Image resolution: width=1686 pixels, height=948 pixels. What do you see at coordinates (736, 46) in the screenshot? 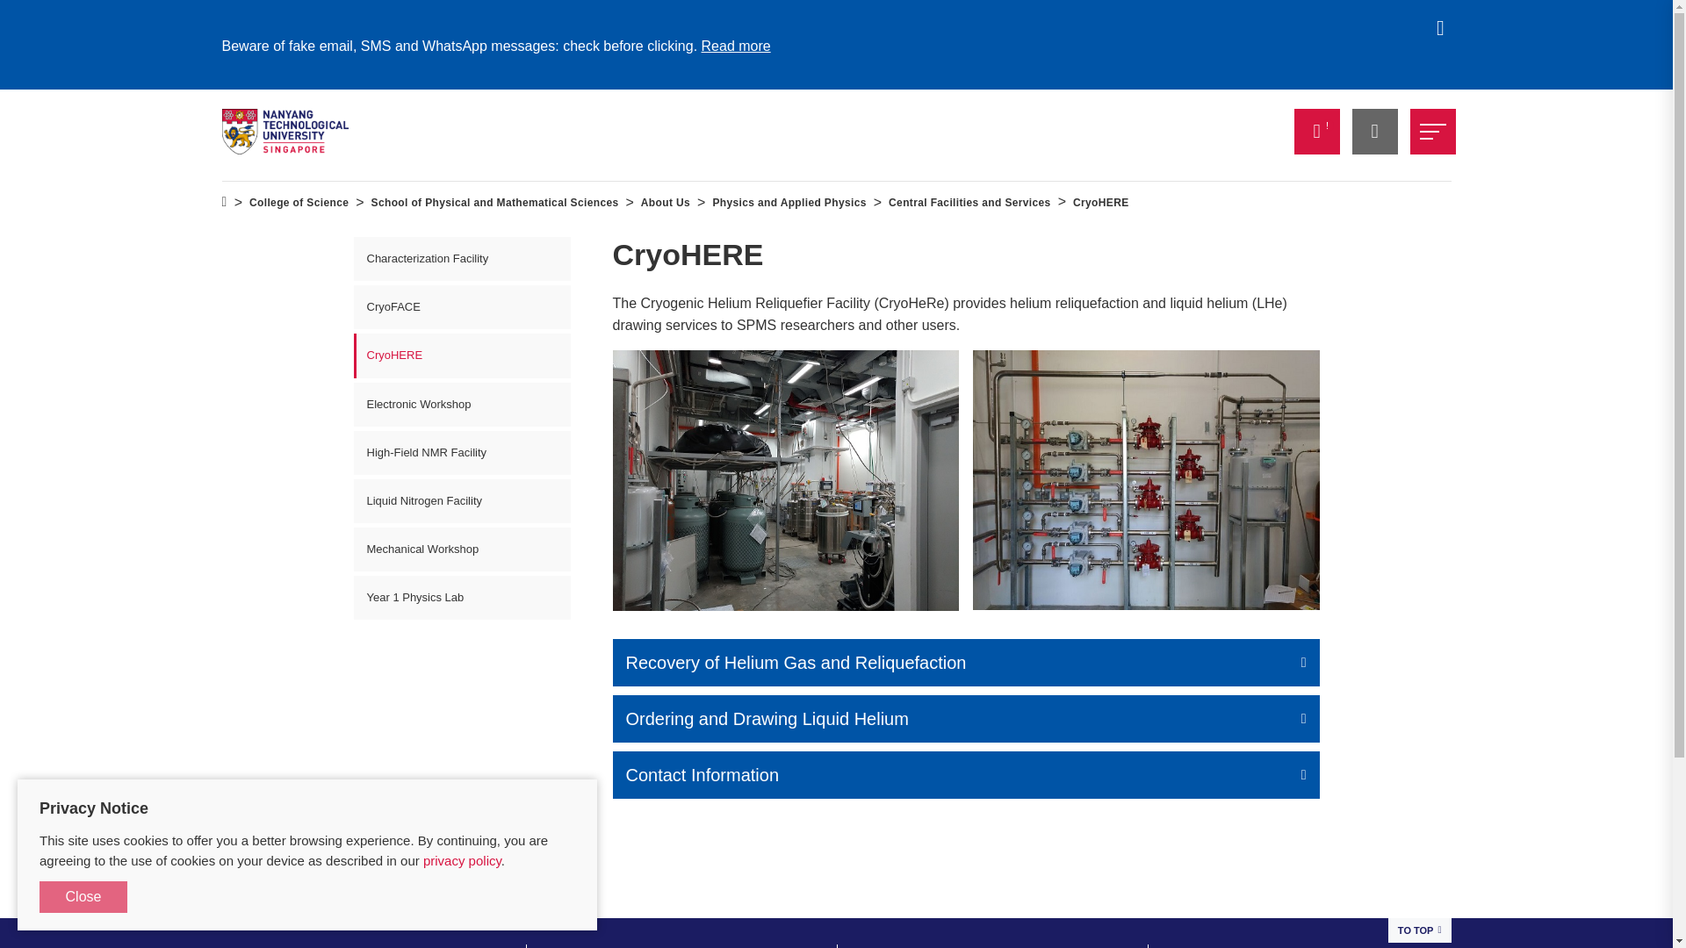
I see `Read more` at bounding box center [736, 46].